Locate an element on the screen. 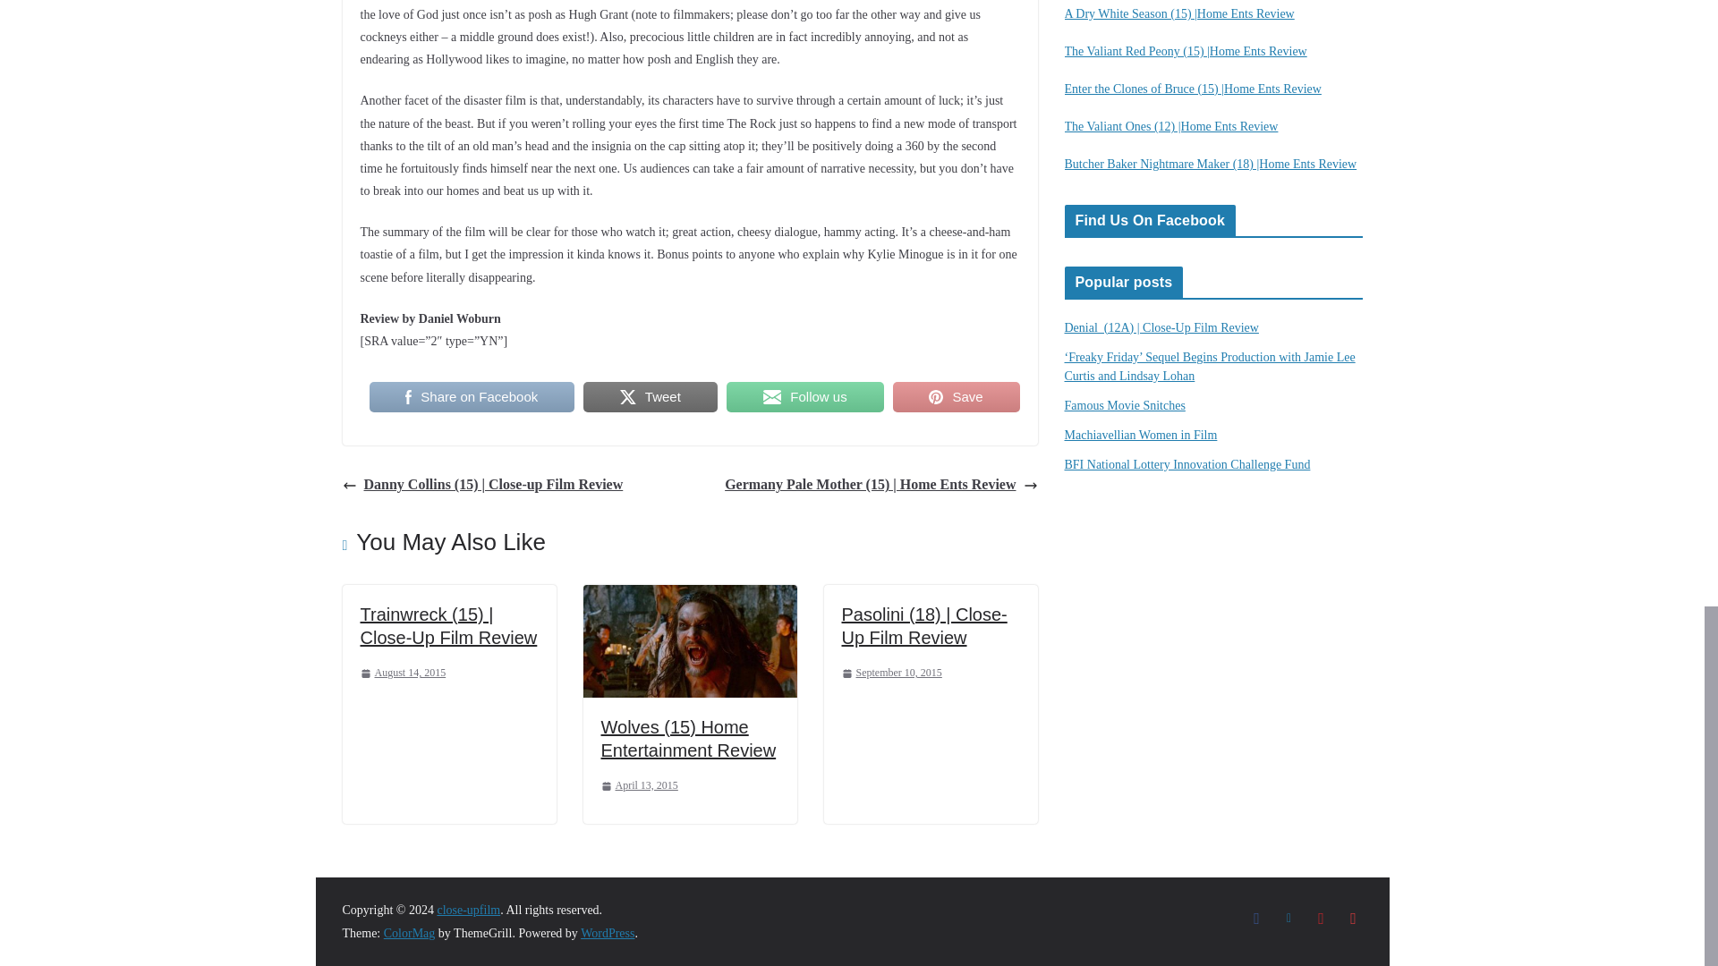  Share on Facebook is located at coordinates (471, 397).